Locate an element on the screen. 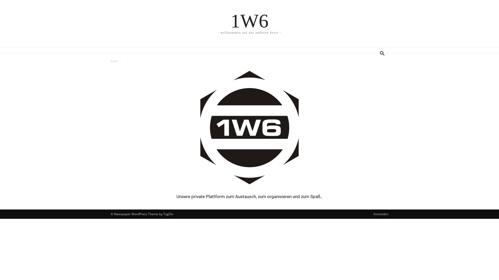  Anmelden is located at coordinates (381, 214).